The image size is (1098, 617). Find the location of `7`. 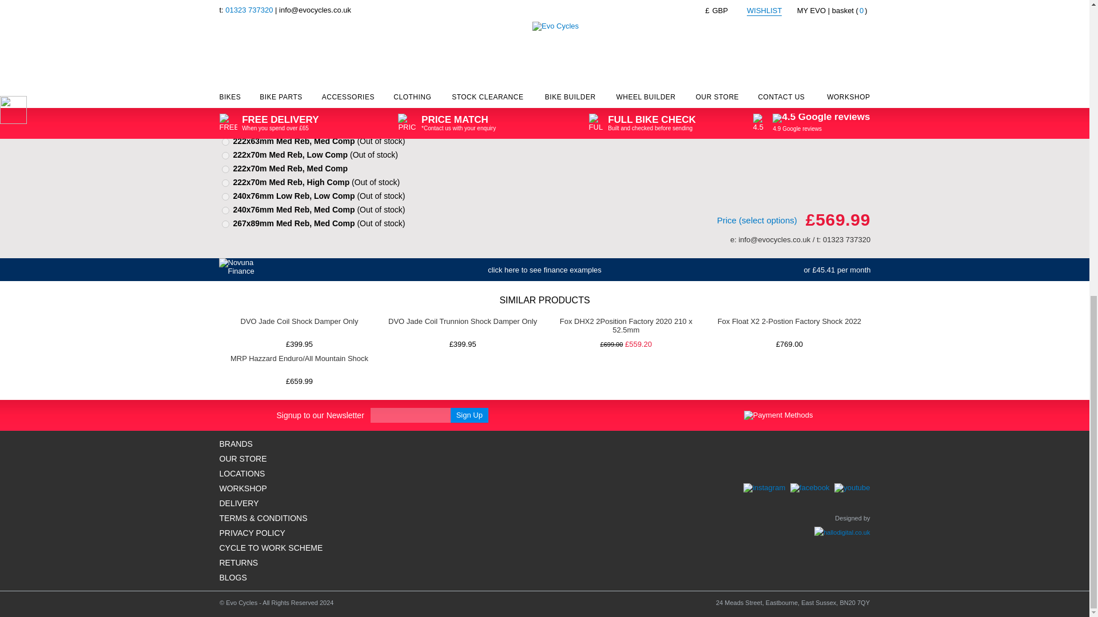

7 is located at coordinates (225, 224).